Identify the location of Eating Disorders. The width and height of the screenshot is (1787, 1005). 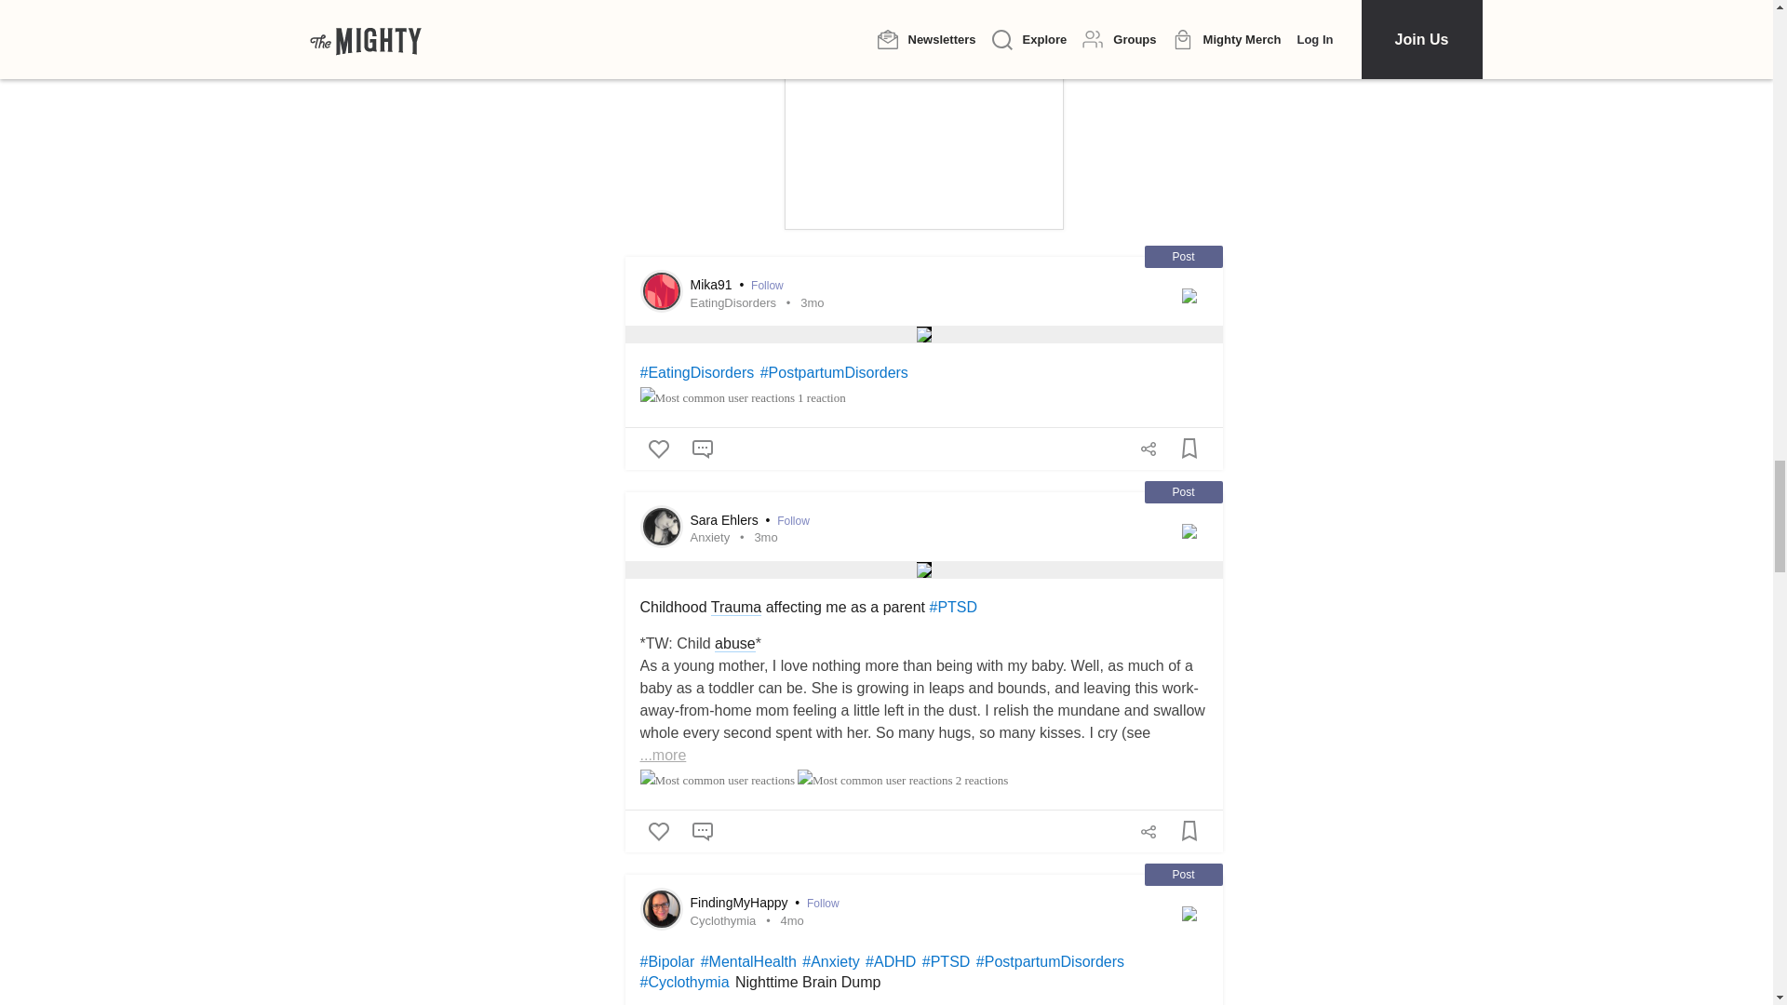
(696, 374).